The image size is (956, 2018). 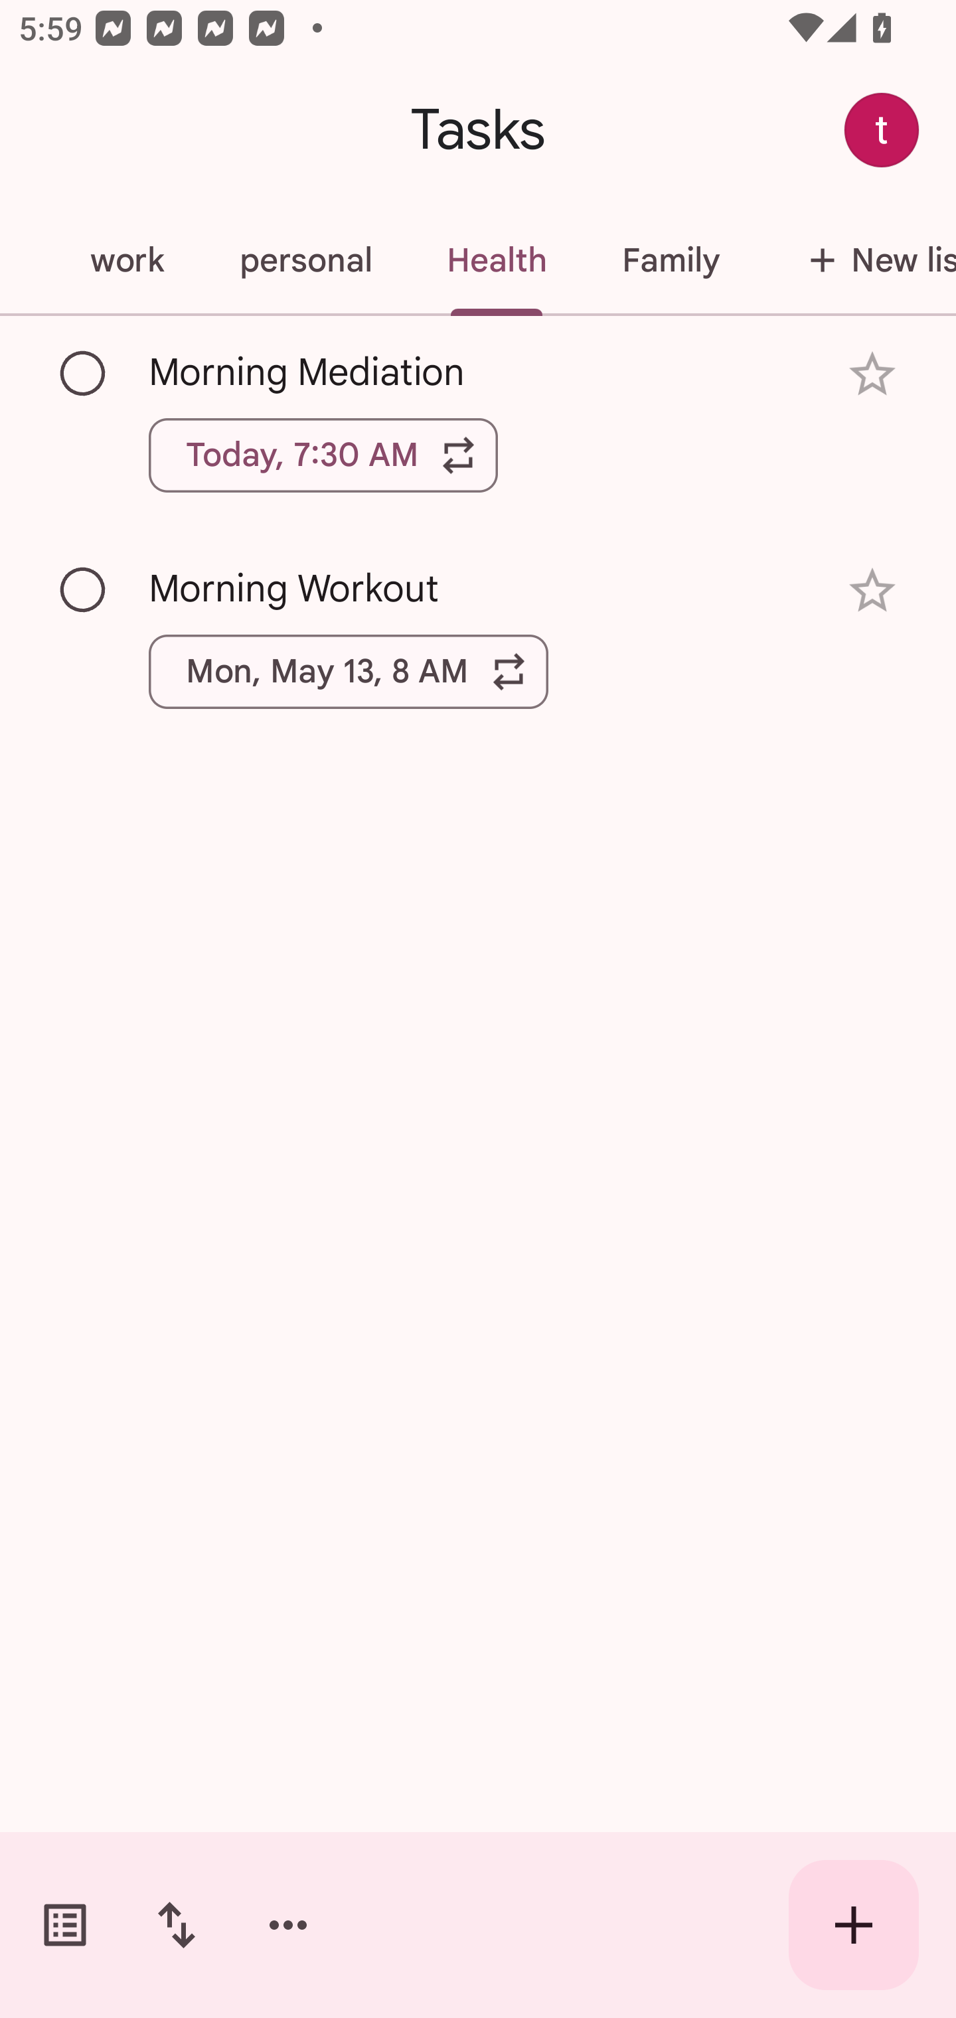 What do you see at coordinates (872, 589) in the screenshot?
I see `Add star` at bounding box center [872, 589].